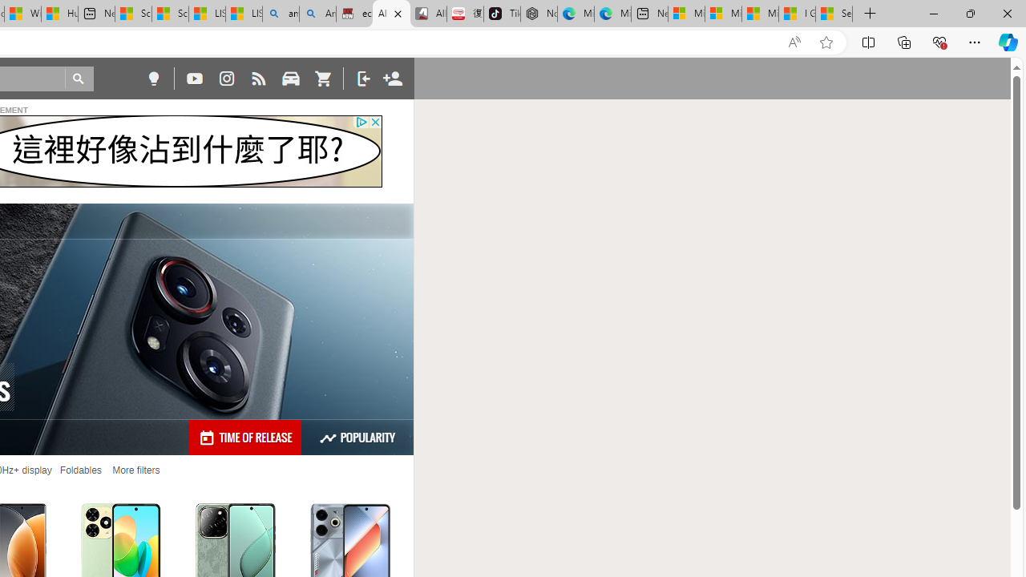  Describe the element at coordinates (939, 42) in the screenshot. I see `Browser essentials` at that location.